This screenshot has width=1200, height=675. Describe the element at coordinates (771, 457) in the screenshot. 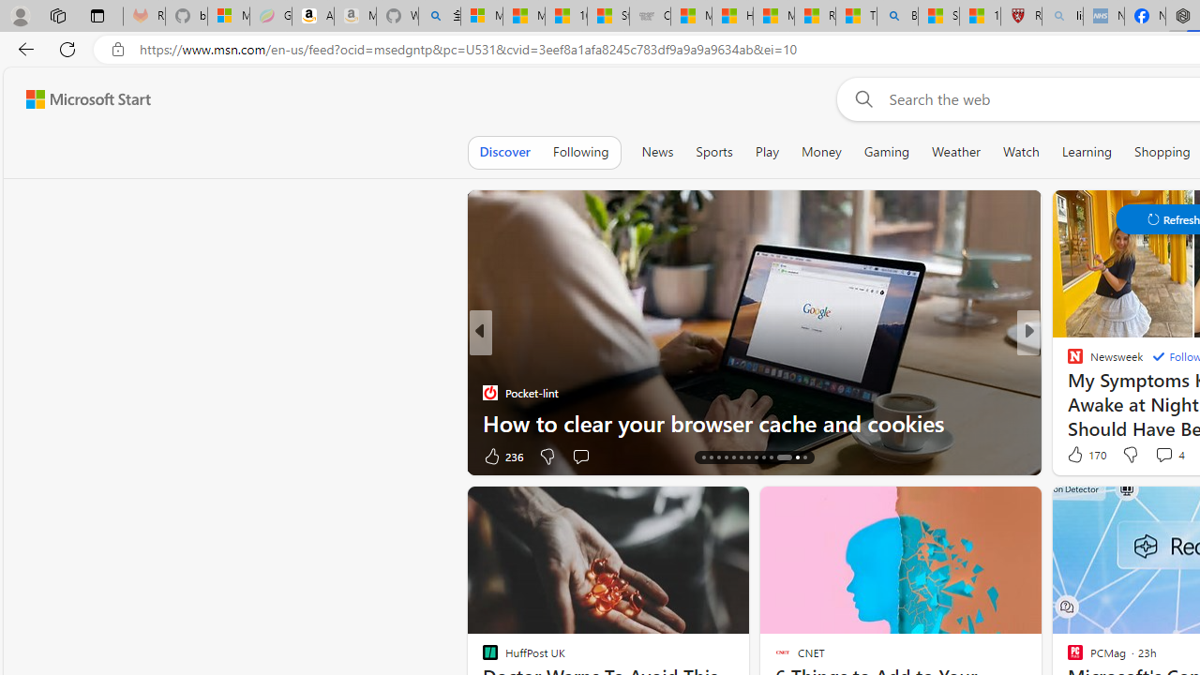

I see `AutomationID: tab-23` at that location.